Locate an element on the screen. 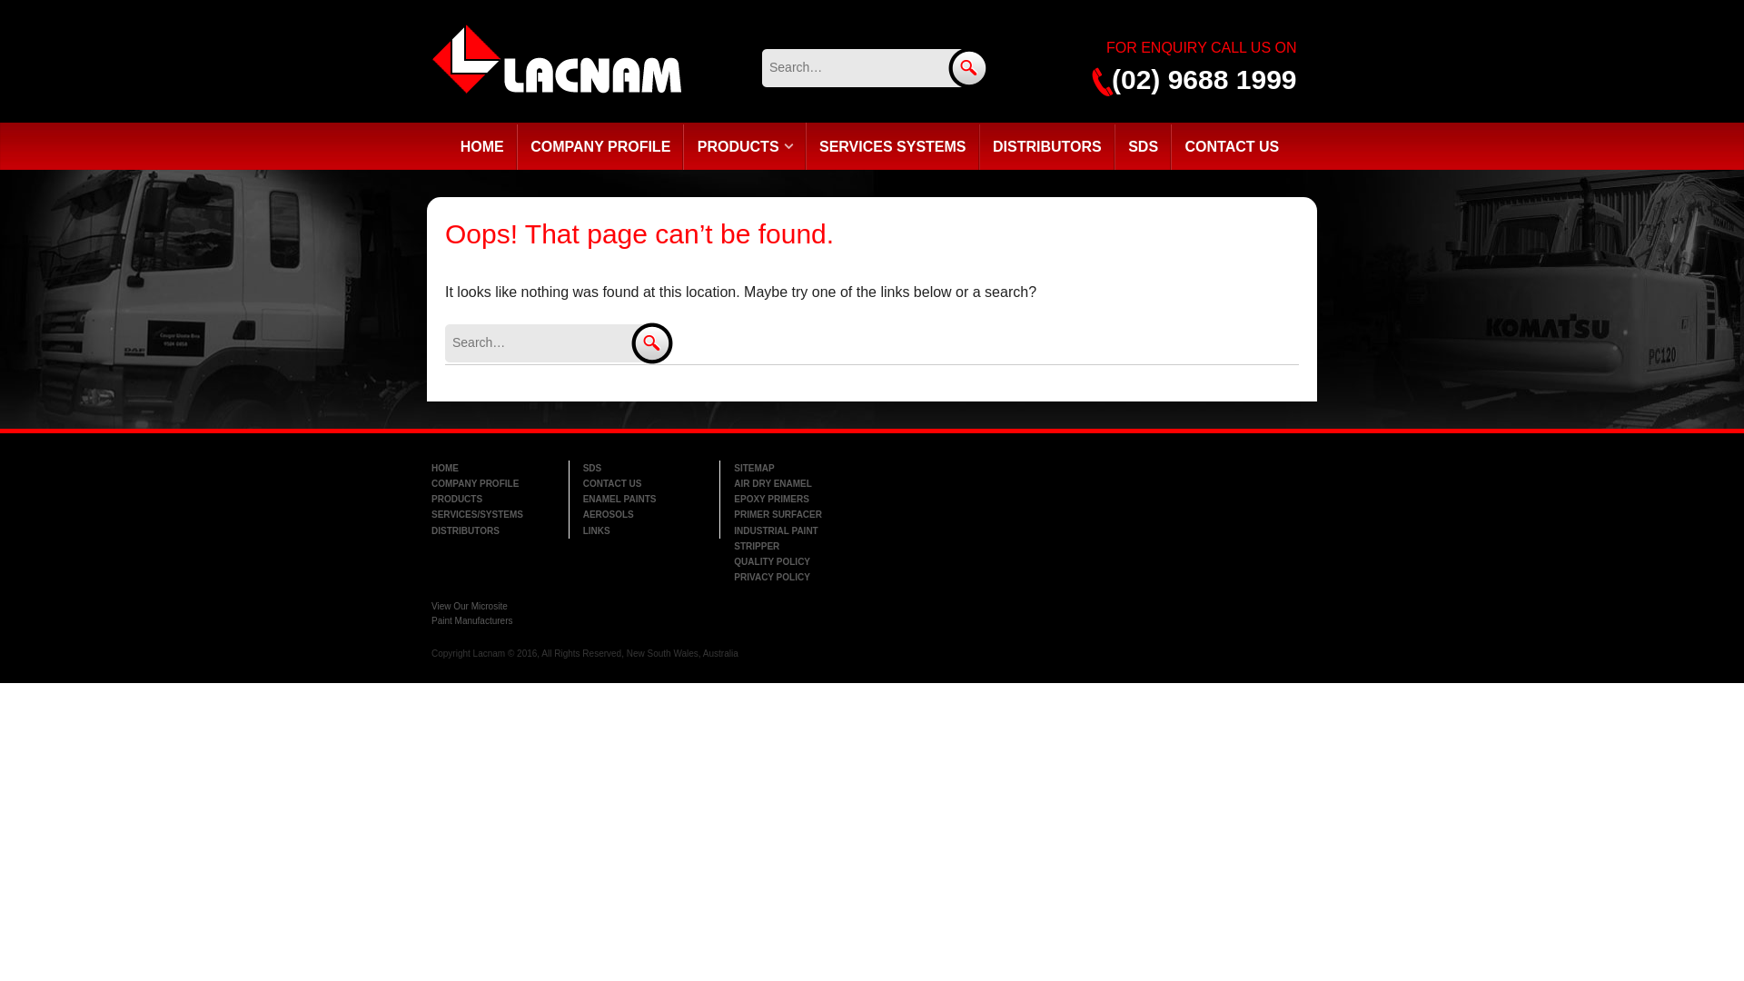 This screenshot has width=1744, height=981. INDUSTRIAL PAINT STRIPPER is located at coordinates (796, 540).